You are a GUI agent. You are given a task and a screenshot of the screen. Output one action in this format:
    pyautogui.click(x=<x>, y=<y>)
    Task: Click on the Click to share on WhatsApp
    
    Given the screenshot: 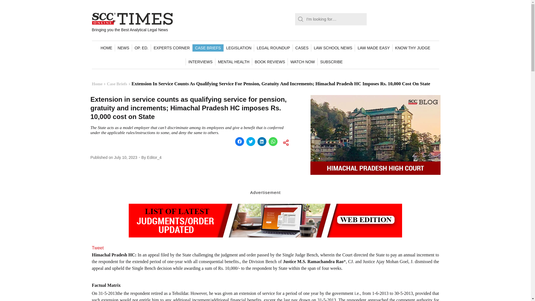 What is the action you would take?
    pyautogui.click(x=273, y=142)
    